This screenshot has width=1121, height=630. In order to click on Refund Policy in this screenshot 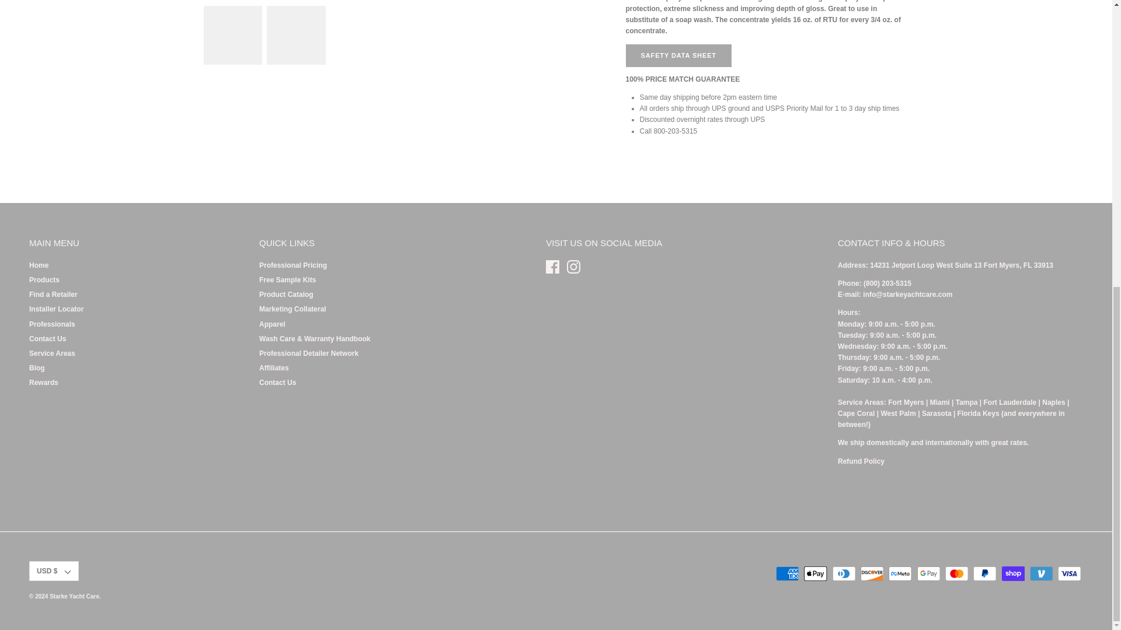, I will do `click(861, 461)`.